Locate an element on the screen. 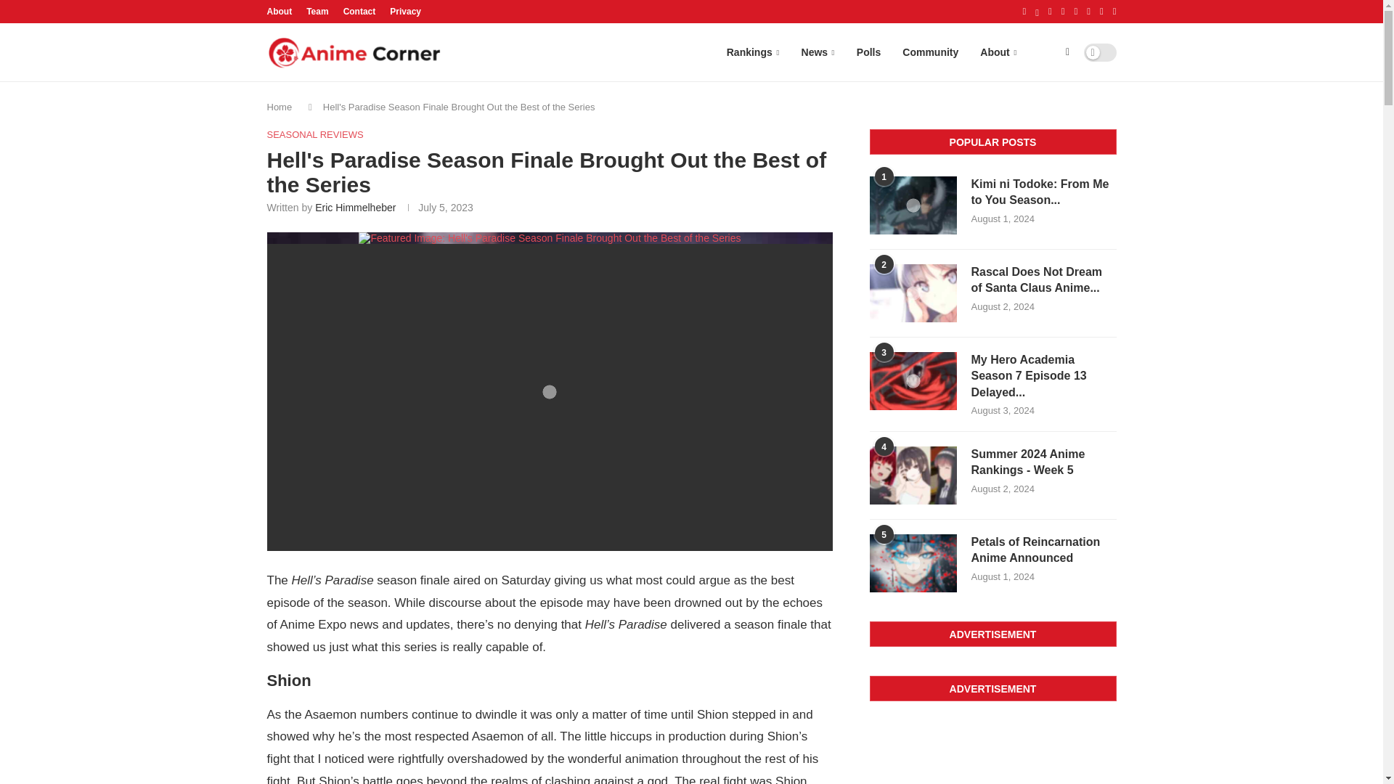 The height and width of the screenshot is (784, 1394). Contact is located at coordinates (359, 12).